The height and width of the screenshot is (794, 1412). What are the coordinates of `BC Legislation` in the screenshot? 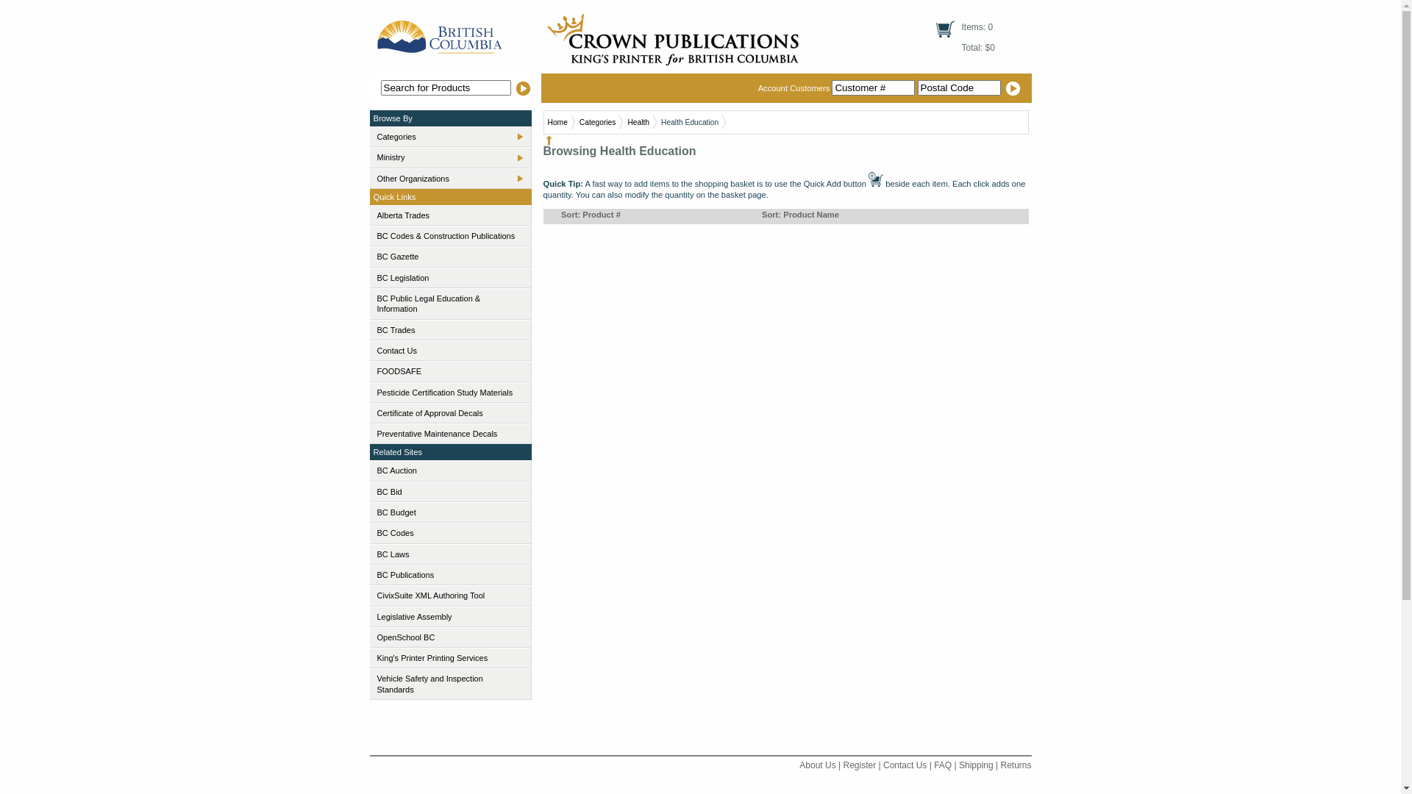 It's located at (450, 278).